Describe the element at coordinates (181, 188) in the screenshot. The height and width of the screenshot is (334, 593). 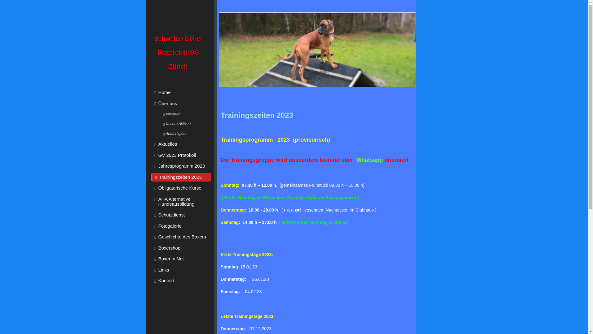
I see `Obligatorische Kurse` at that location.